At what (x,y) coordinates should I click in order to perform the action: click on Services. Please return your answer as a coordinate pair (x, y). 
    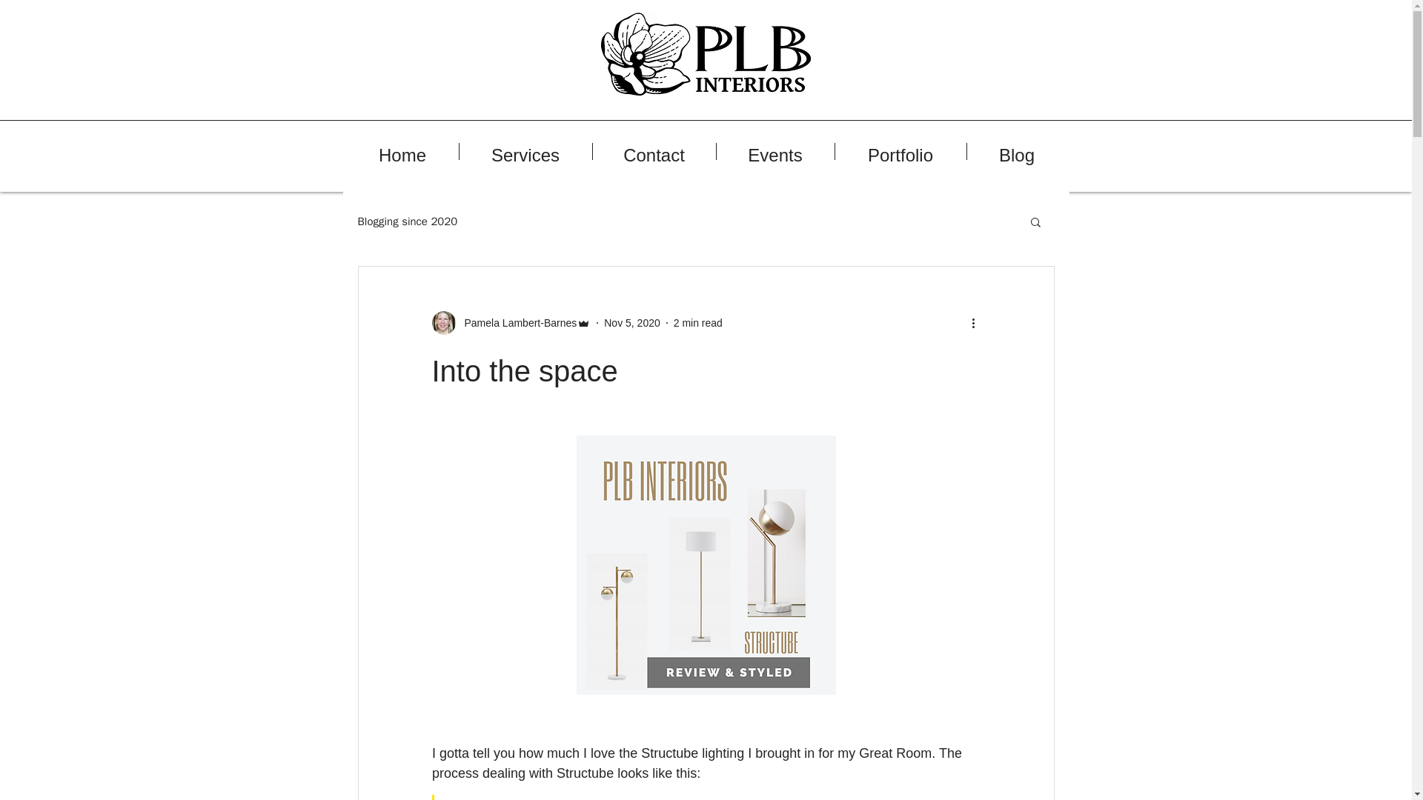
    Looking at the image, I should click on (525, 151).